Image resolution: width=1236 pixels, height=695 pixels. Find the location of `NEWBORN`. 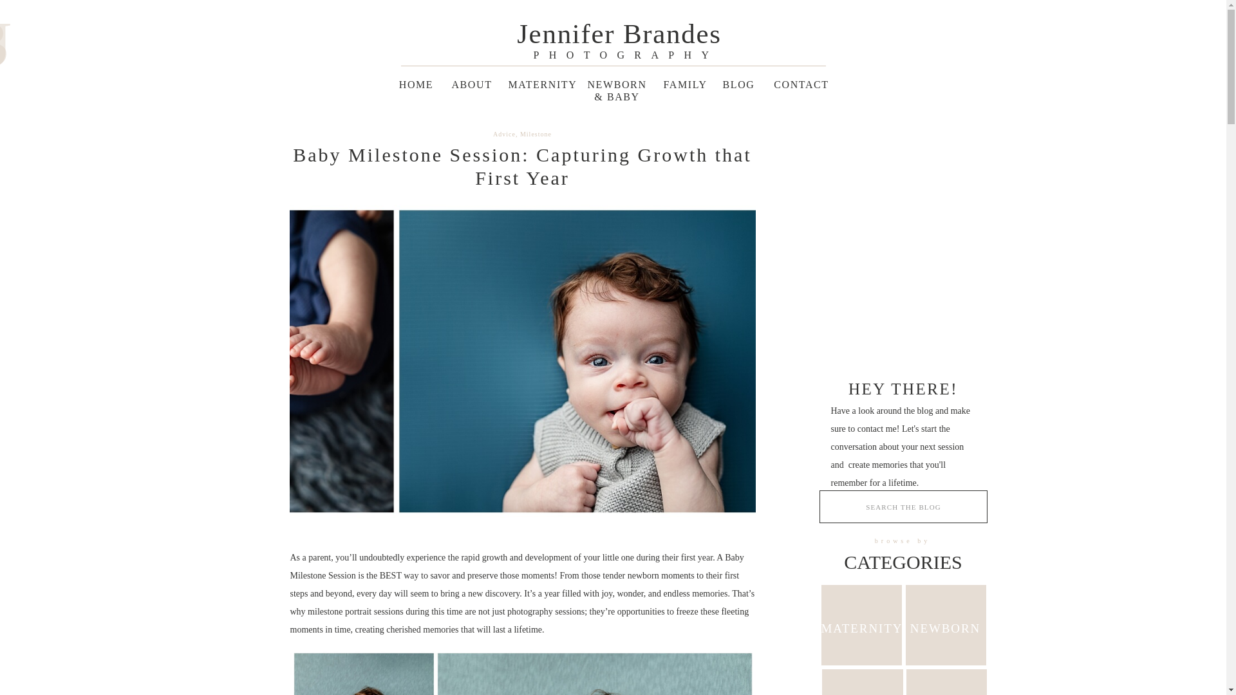

NEWBORN is located at coordinates (945, 626).